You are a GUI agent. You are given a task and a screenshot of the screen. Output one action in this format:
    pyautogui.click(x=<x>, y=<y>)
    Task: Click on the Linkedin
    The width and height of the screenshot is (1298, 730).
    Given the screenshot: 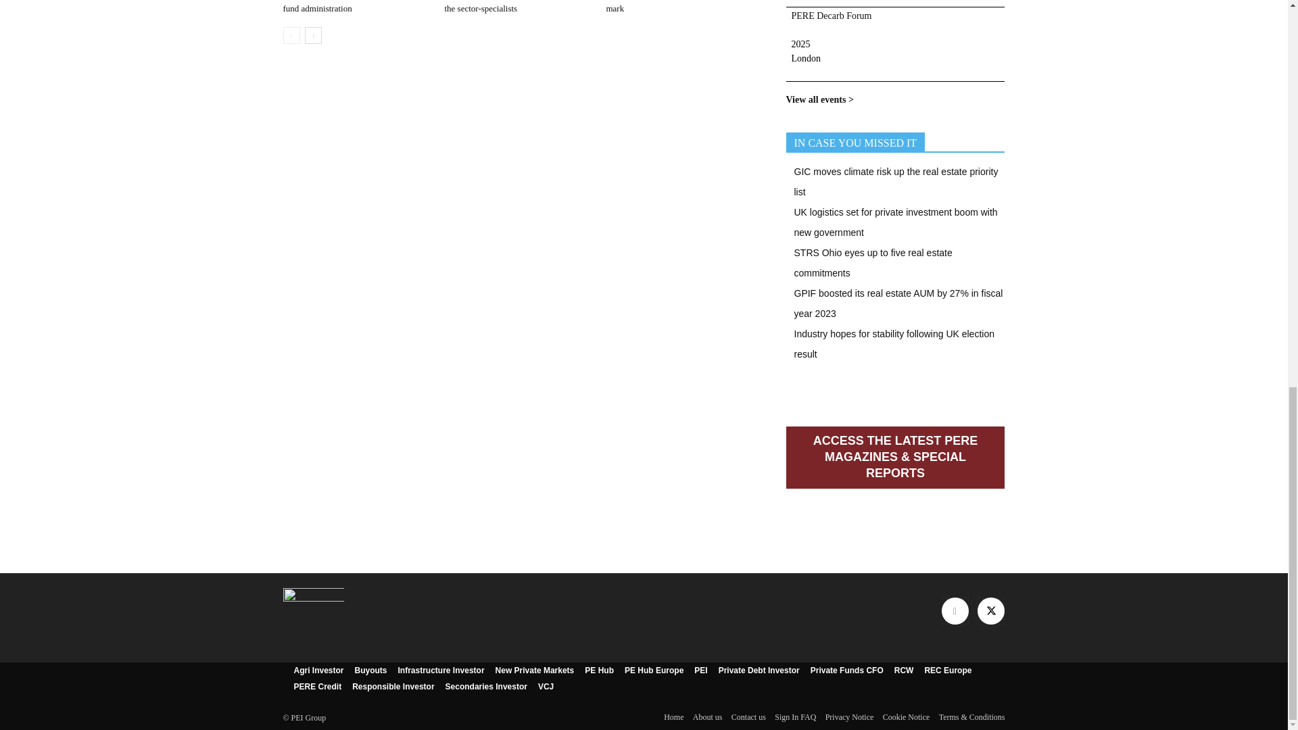 What is the action you would take?
    pyautogui.click(x=955, y=611)
    